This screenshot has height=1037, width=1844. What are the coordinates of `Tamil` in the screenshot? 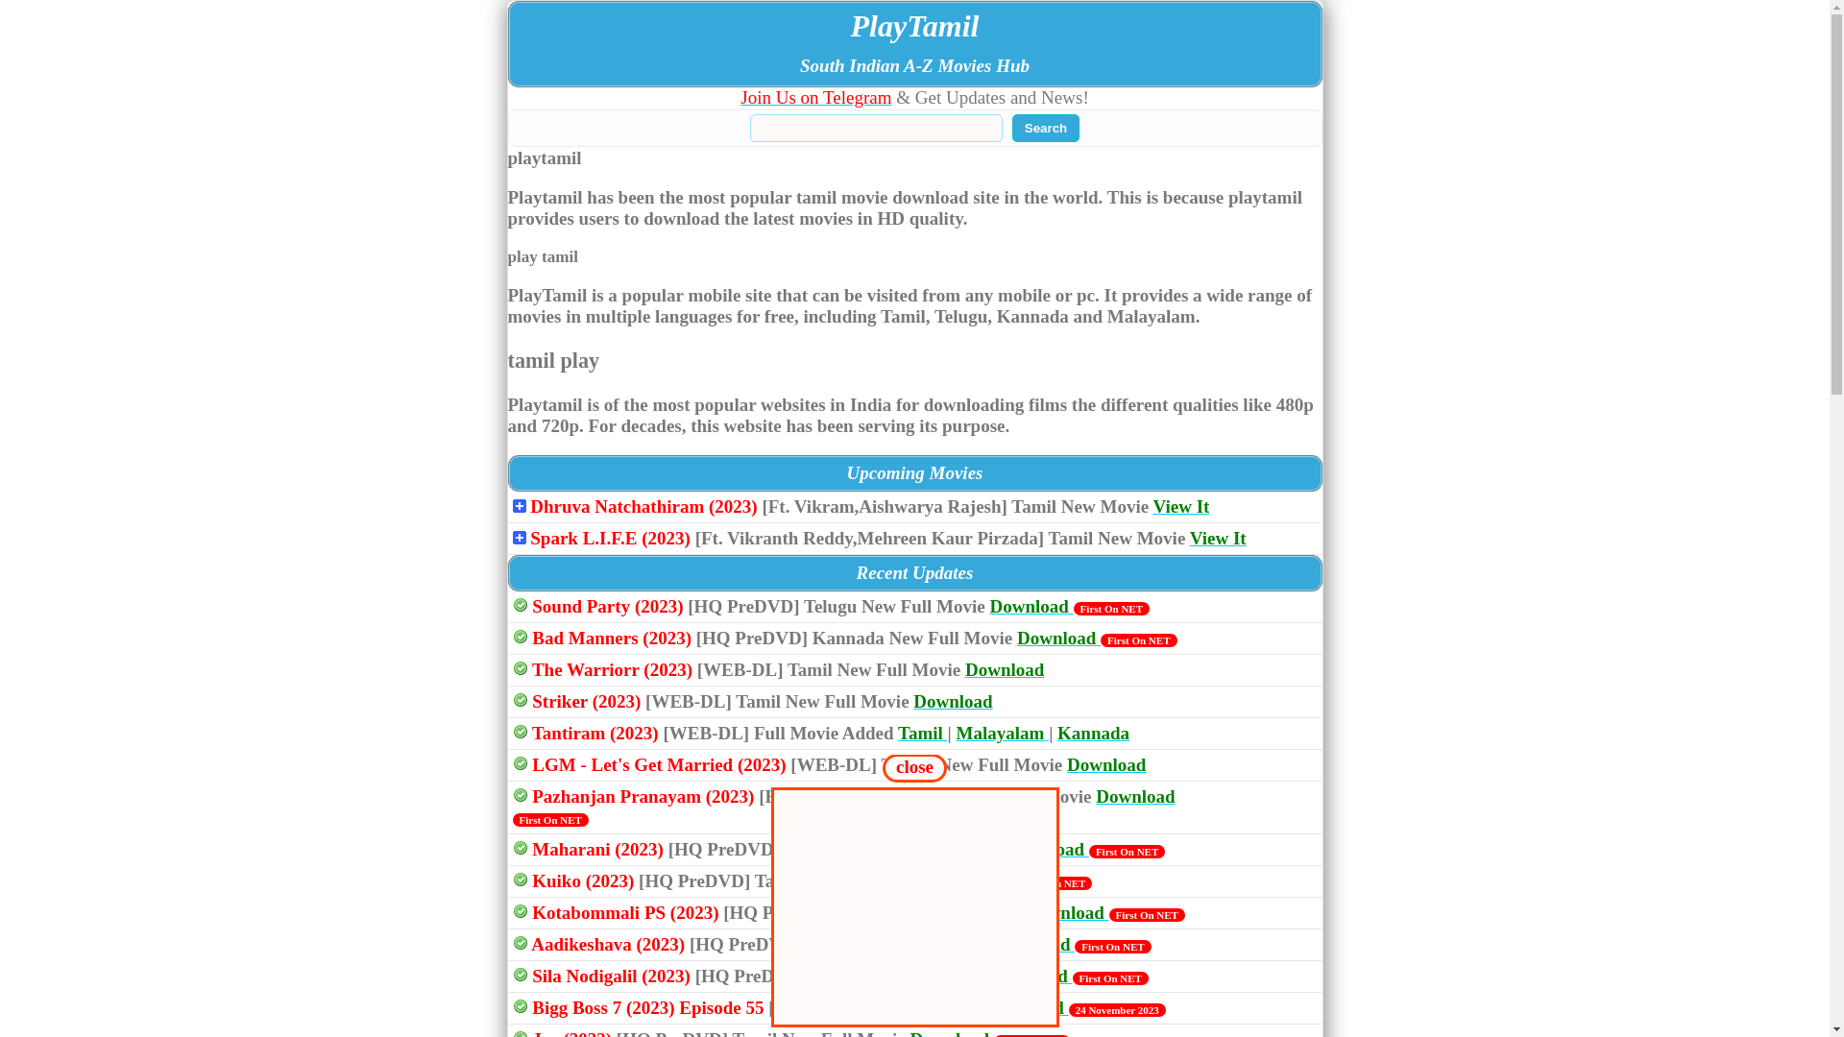 It's located at (923, 734).